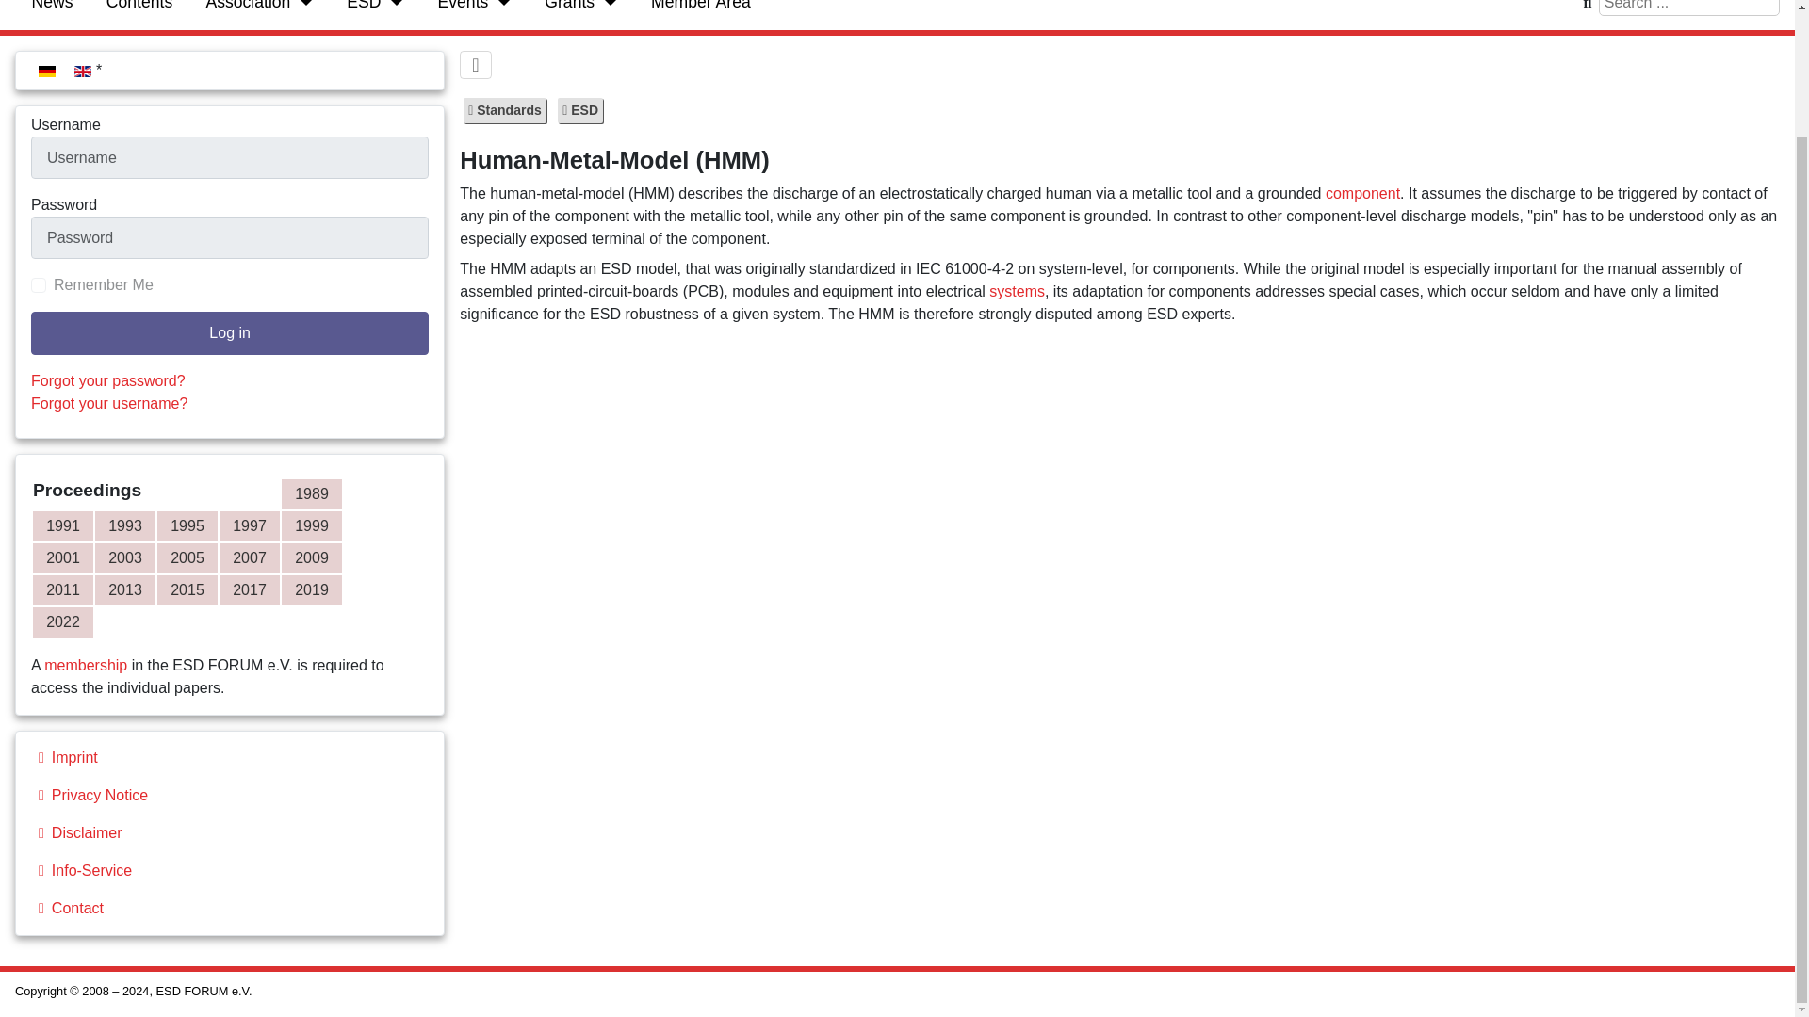  I want to click on Table of Contents, so click(139, 8).